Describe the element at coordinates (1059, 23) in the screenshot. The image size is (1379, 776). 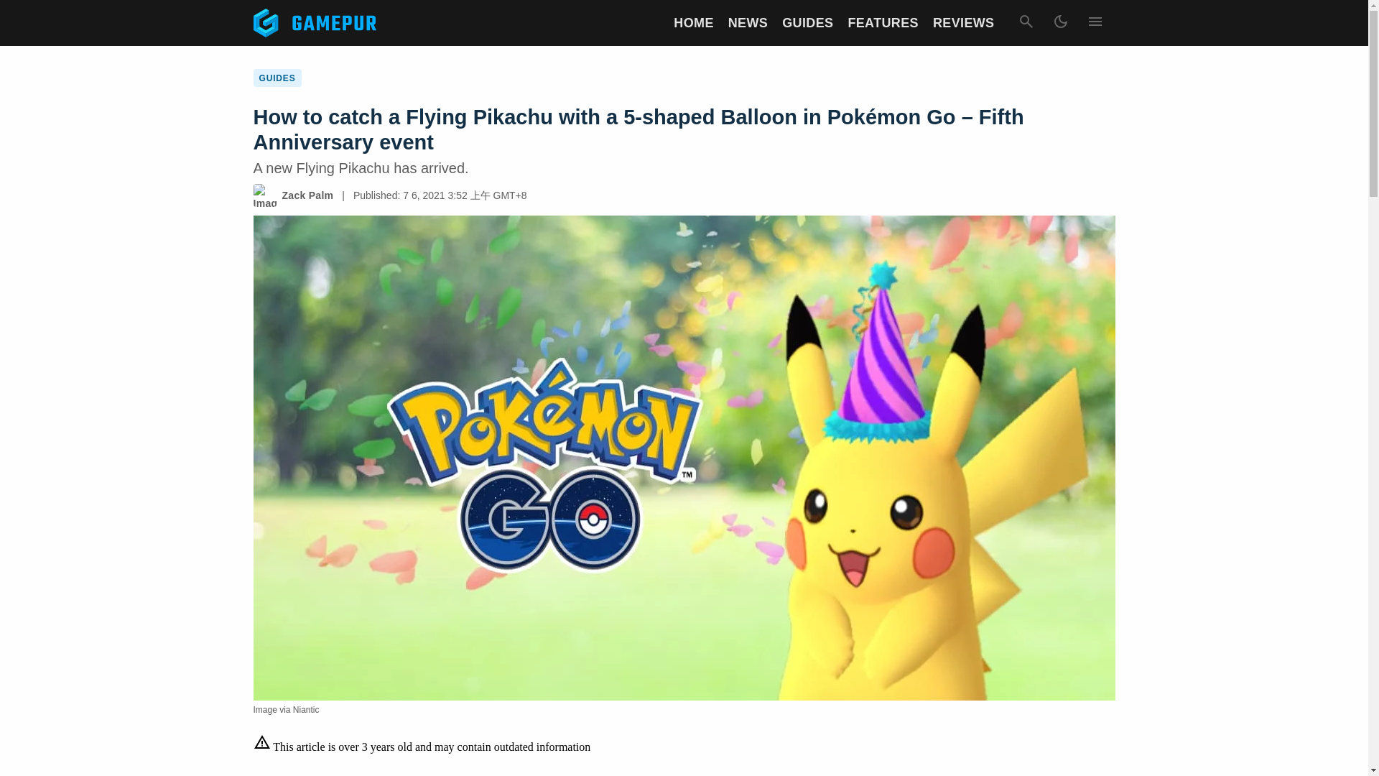
I see `Dark Mode` at that location.